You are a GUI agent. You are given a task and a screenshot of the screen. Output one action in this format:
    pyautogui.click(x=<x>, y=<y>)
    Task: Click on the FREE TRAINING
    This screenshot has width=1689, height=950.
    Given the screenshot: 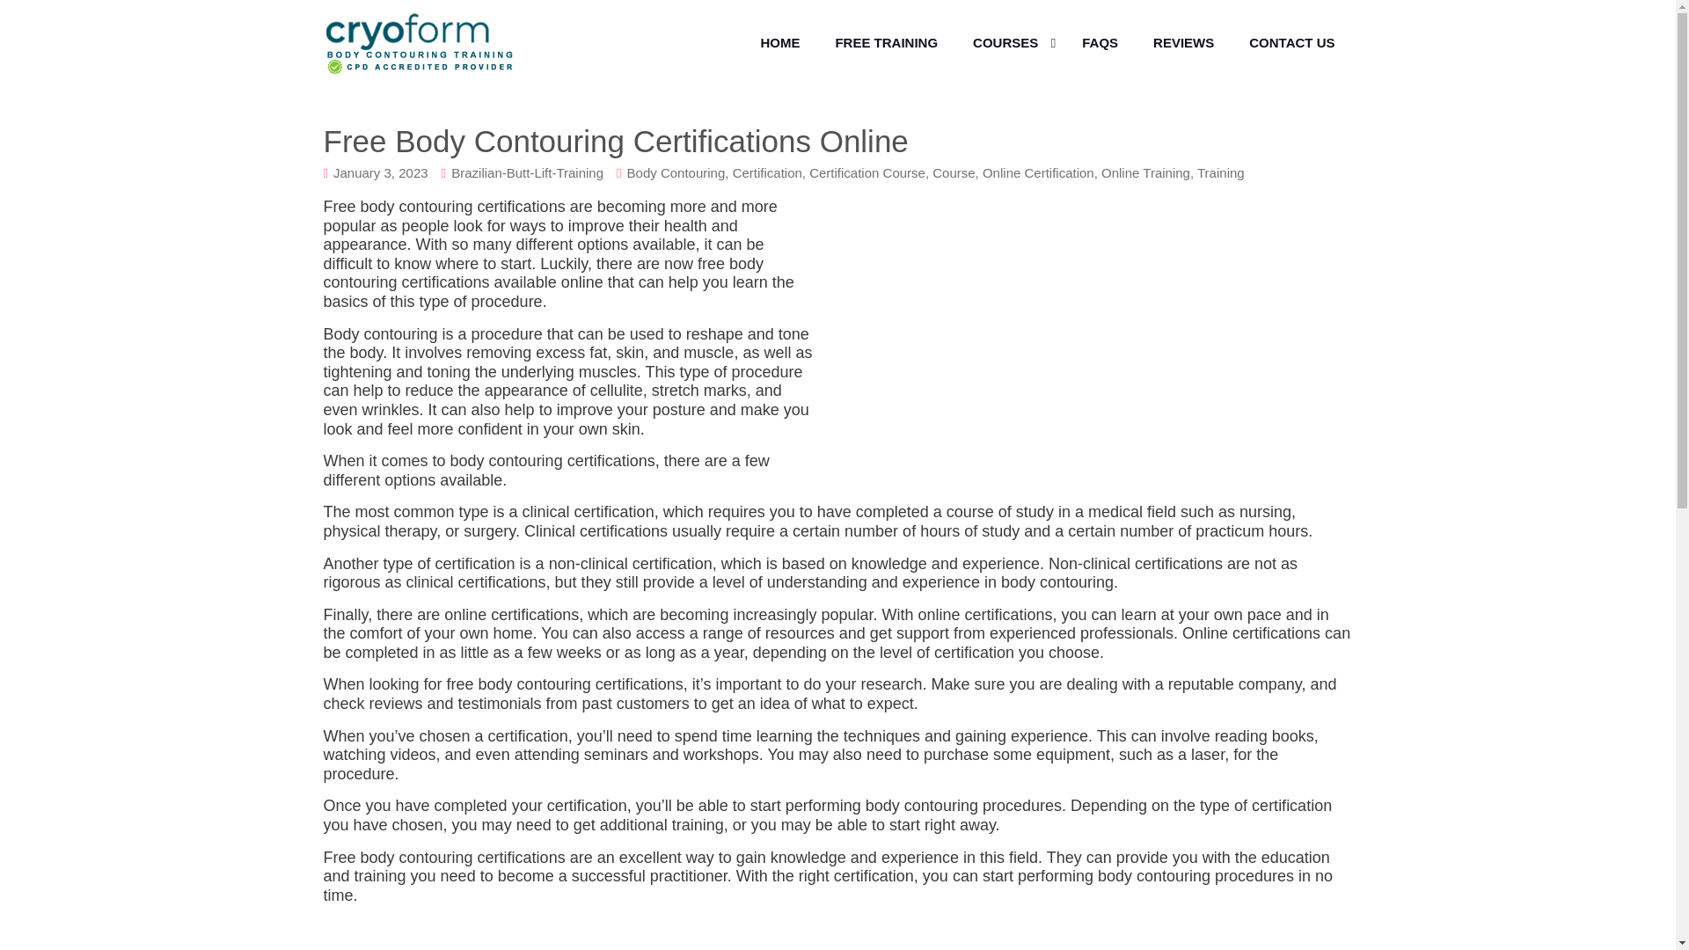 What is the action you would take?
    pyautogui.click(x=887, y=43)
    